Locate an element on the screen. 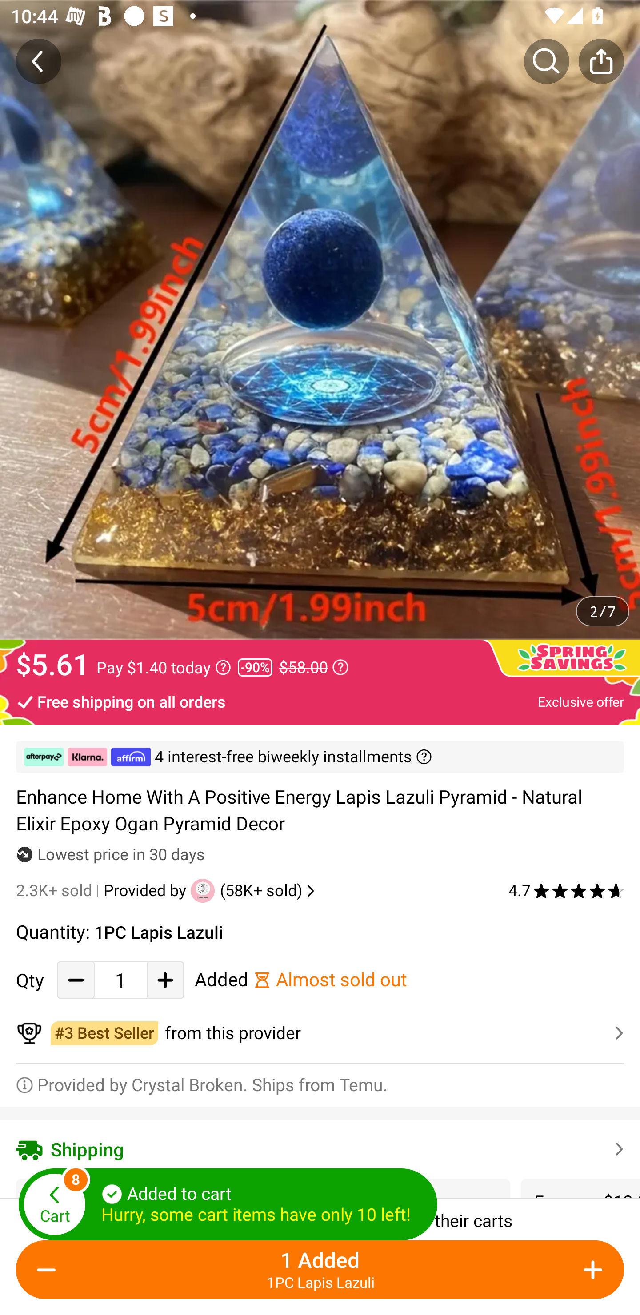 This screenshot has height=1315, width=640. Decrease Quantity Button is located at coordinates (76, 979).